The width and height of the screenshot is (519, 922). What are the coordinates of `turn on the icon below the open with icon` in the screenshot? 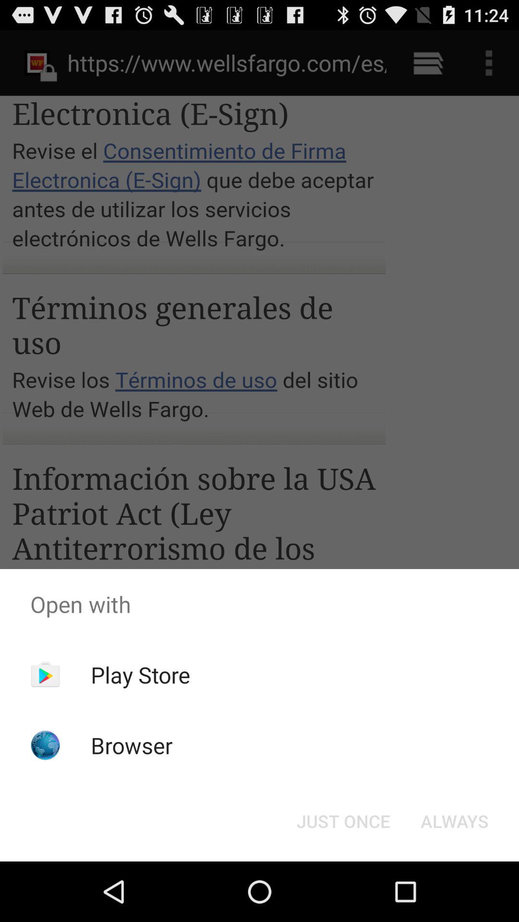 It's located at (343, 821).